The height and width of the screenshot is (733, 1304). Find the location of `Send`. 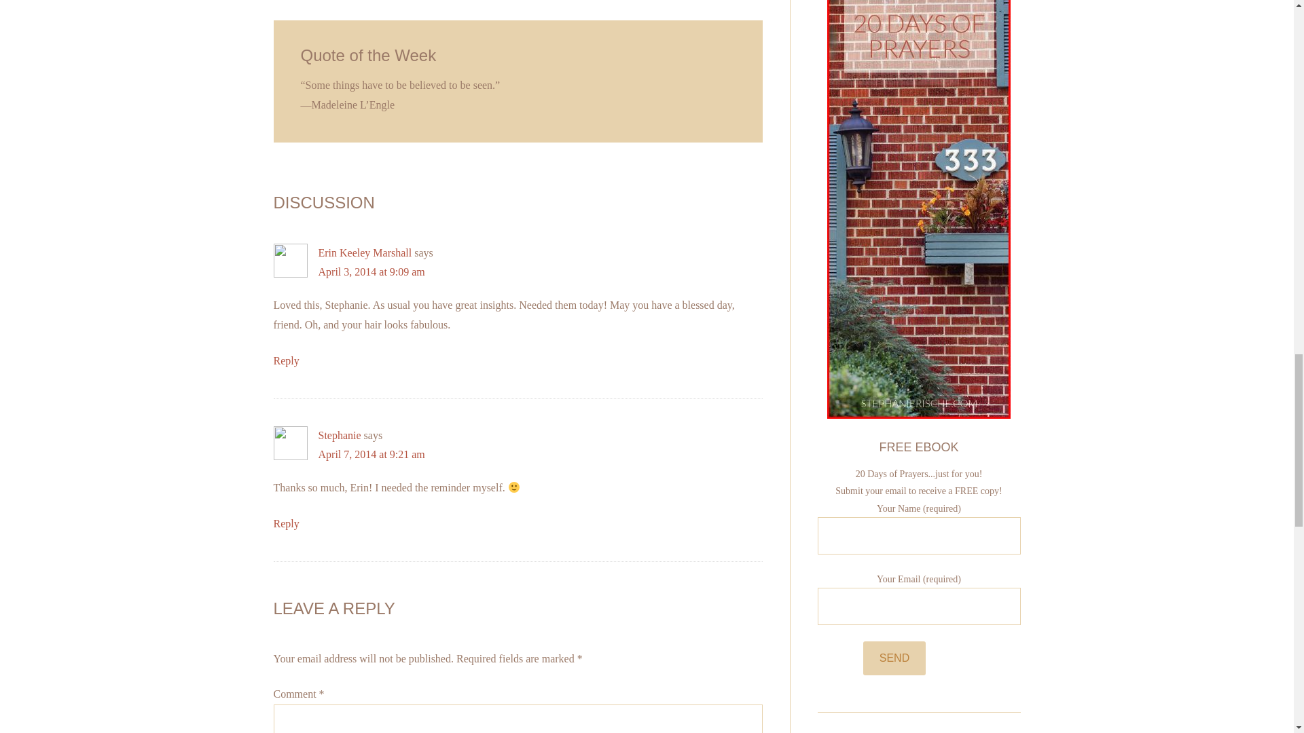

Send is located at coordinates (894, 658).